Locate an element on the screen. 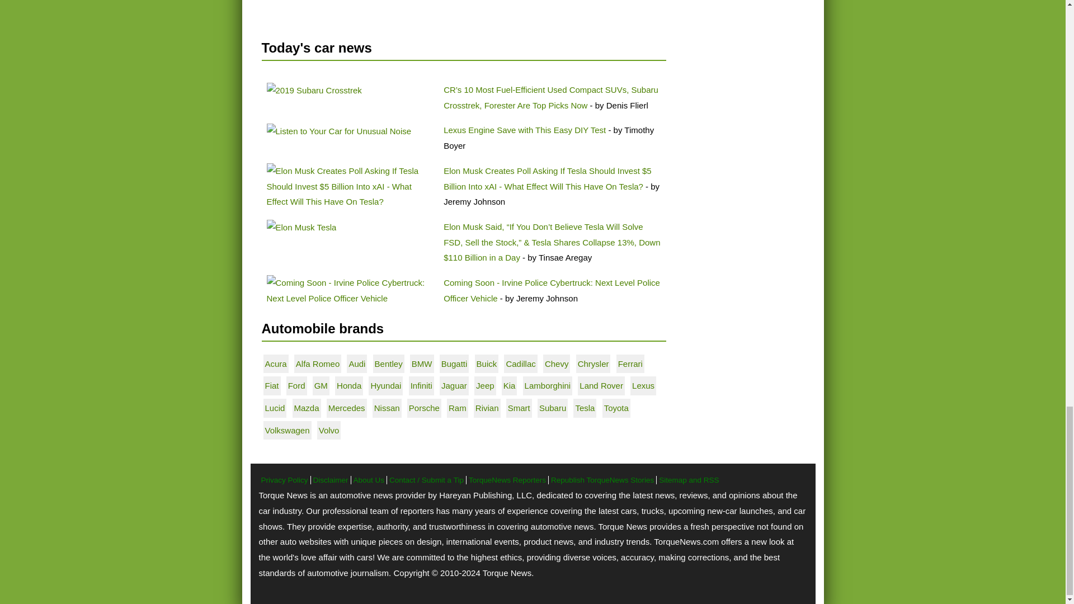  2019 Subaru Crosstrek Hybrid on a dirt road is located at coordinates (313, 91).